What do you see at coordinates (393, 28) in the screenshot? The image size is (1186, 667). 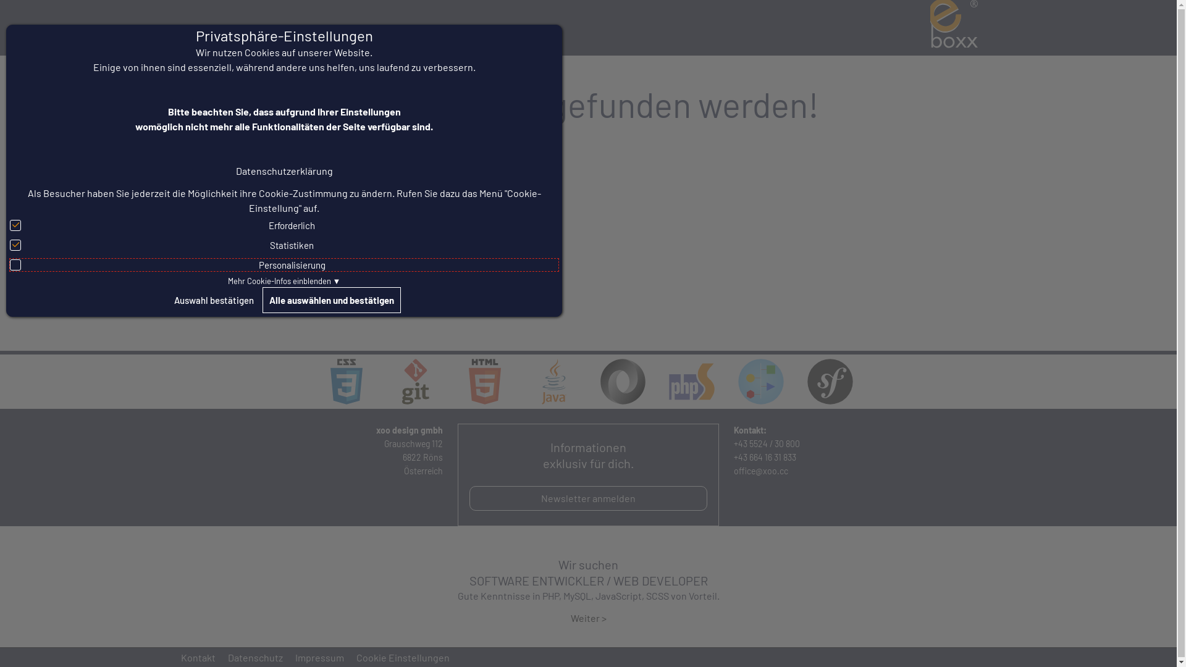 I see `Referenzen` at bounding box center [393, 28].